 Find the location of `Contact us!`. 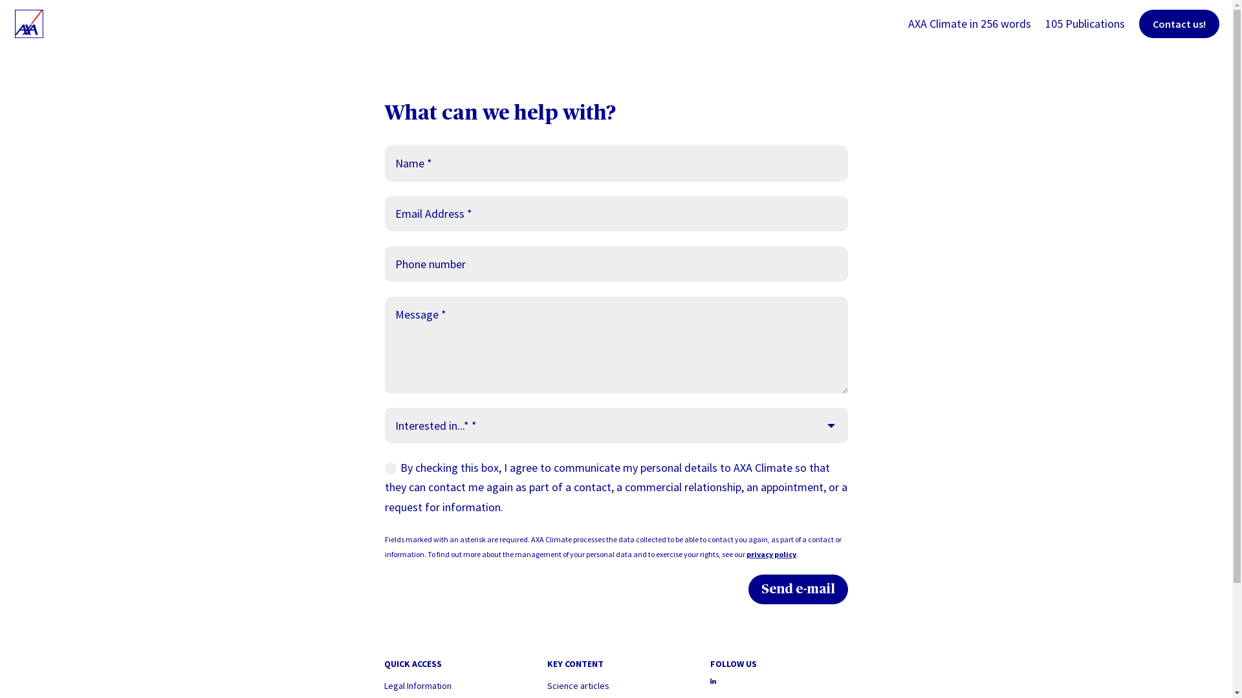

Contact us! is located at coordinates (1179, 24).